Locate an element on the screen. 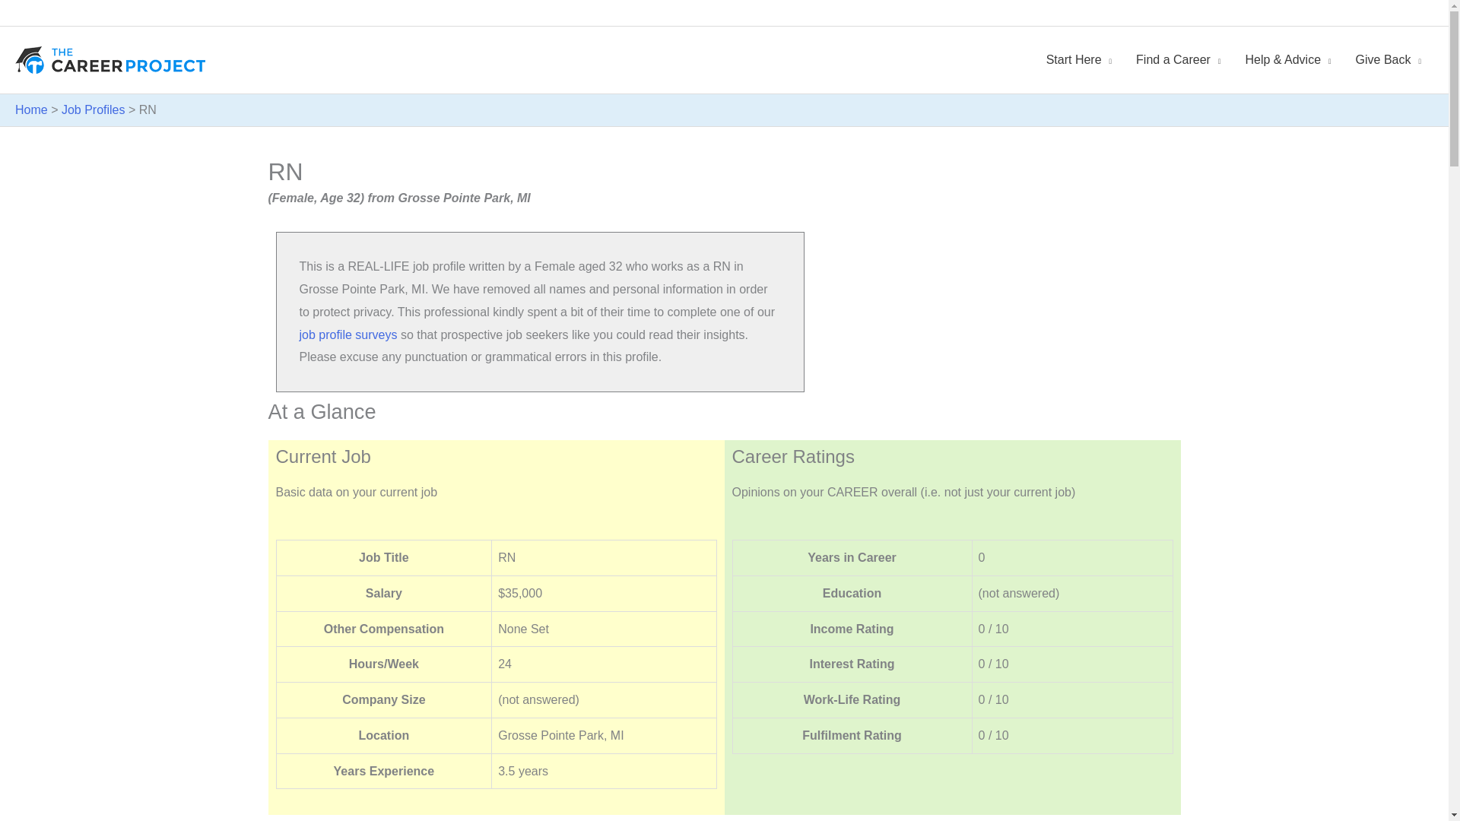 The image size is (1460, 821). Go to Job Profiles. is located at coordinates (93, 109).